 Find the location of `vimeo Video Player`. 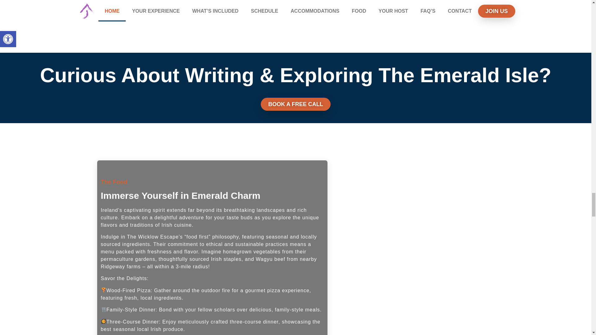

vimeo Video Player is located at coordinates (148, 10).